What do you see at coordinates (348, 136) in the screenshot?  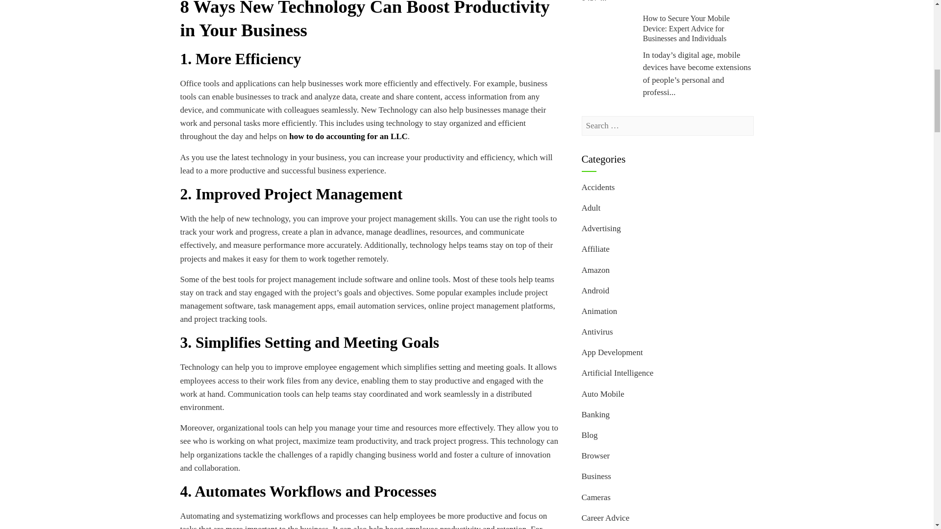 I see `how to do accounting for an LLC` at bounding box center [348, 136].